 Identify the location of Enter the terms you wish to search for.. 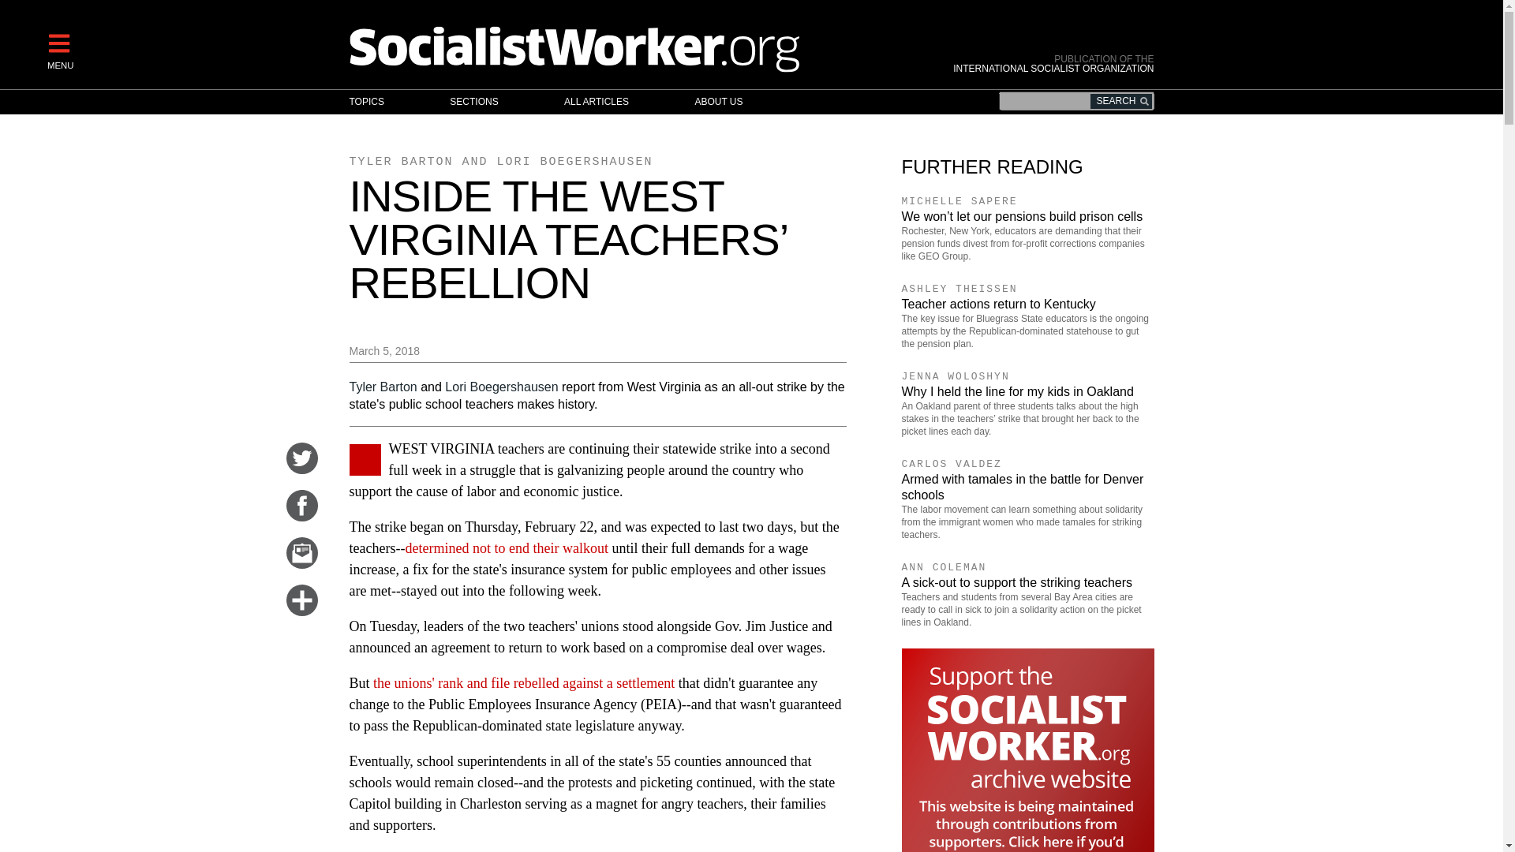
(1076, 101).